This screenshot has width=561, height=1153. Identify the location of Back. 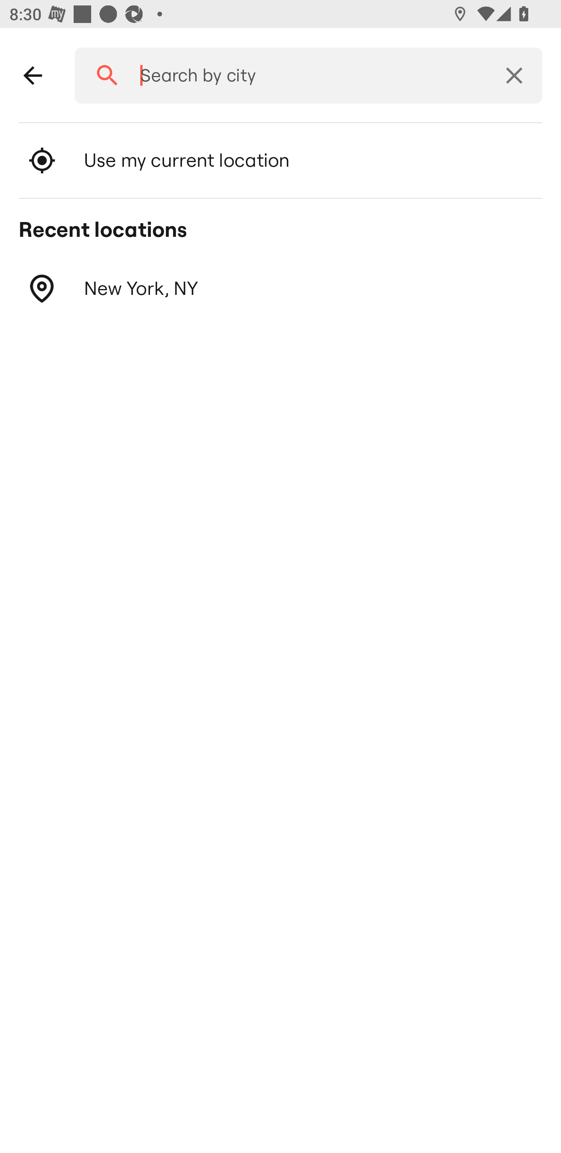
(33, 76).